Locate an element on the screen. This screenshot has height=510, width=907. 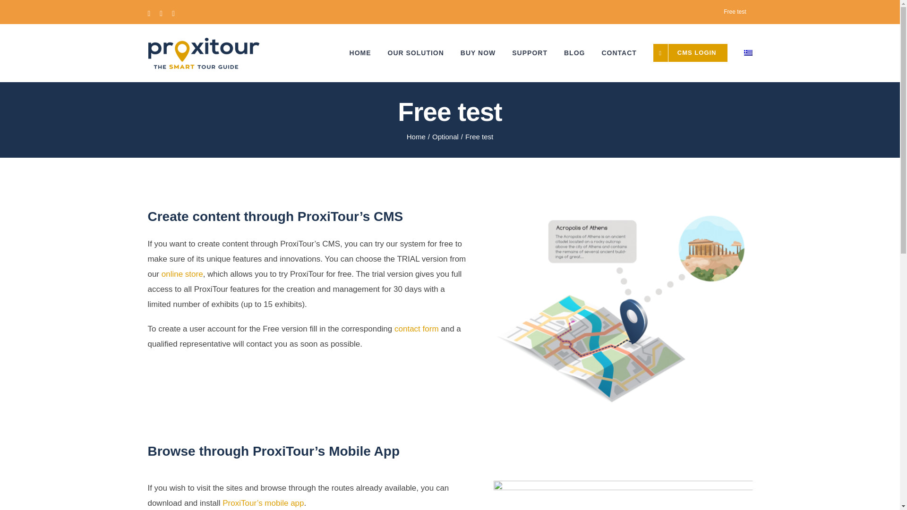
contact form is located at coordinates (417, 329).